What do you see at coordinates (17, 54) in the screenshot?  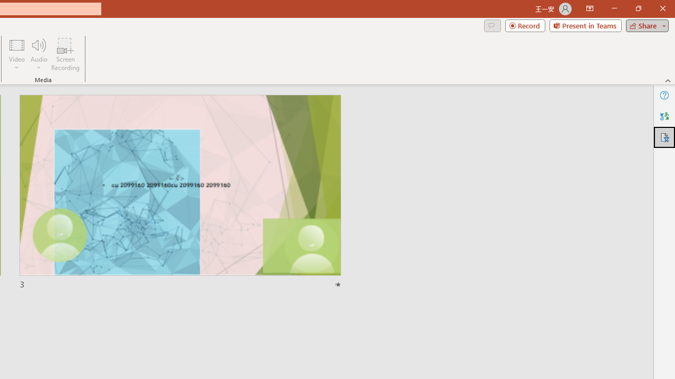 I see `Video` at bounding box center [17, 54].